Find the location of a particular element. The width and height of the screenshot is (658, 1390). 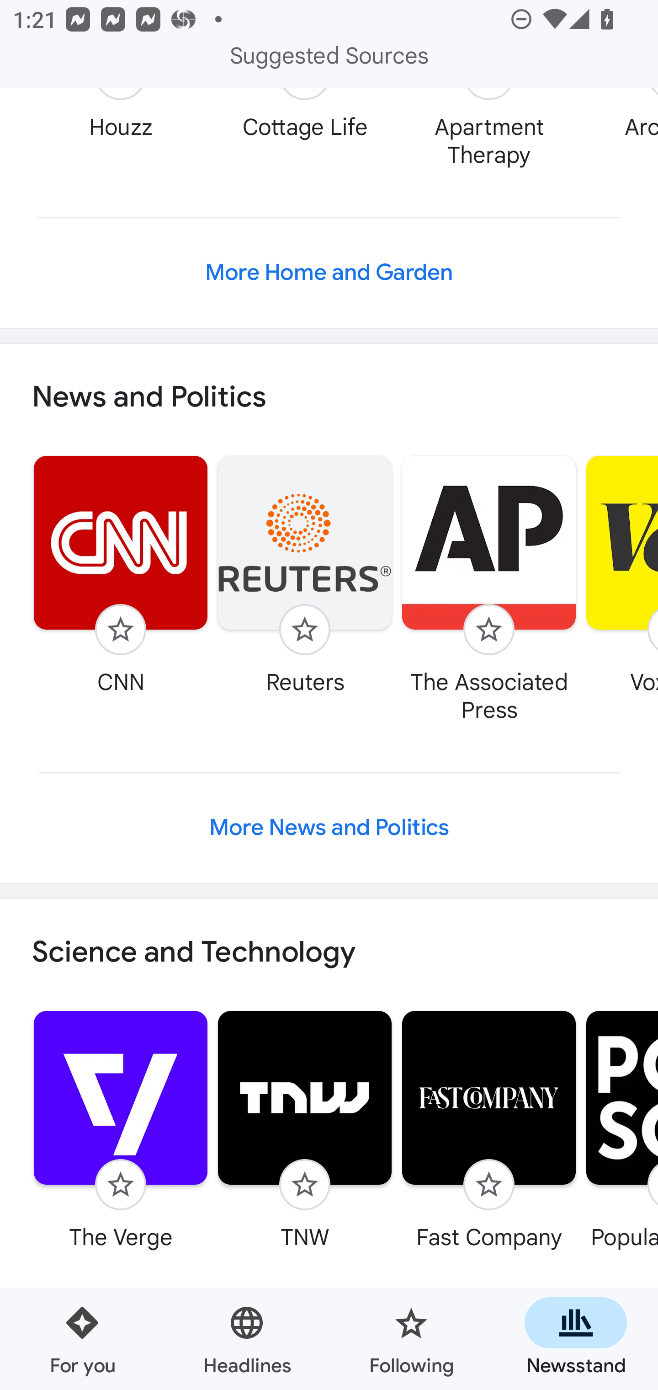

Follow The Verge is located at coordinates (121, 1130).